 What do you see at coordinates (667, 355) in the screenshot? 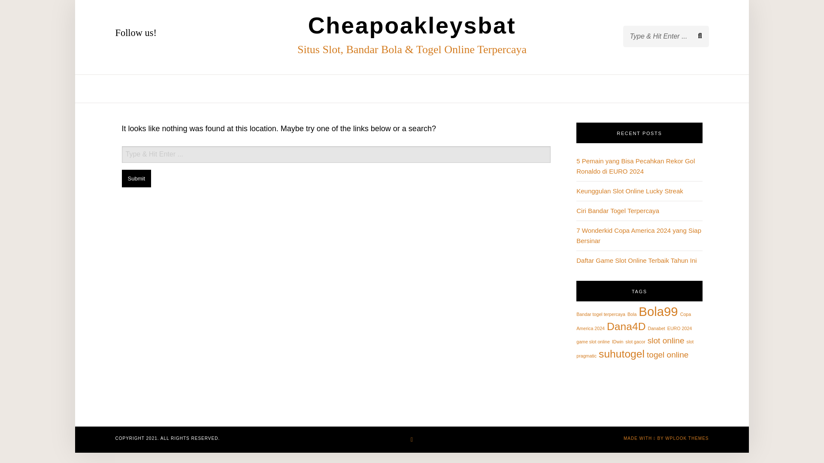
I see `togel online` at bounding box center [667, 355].